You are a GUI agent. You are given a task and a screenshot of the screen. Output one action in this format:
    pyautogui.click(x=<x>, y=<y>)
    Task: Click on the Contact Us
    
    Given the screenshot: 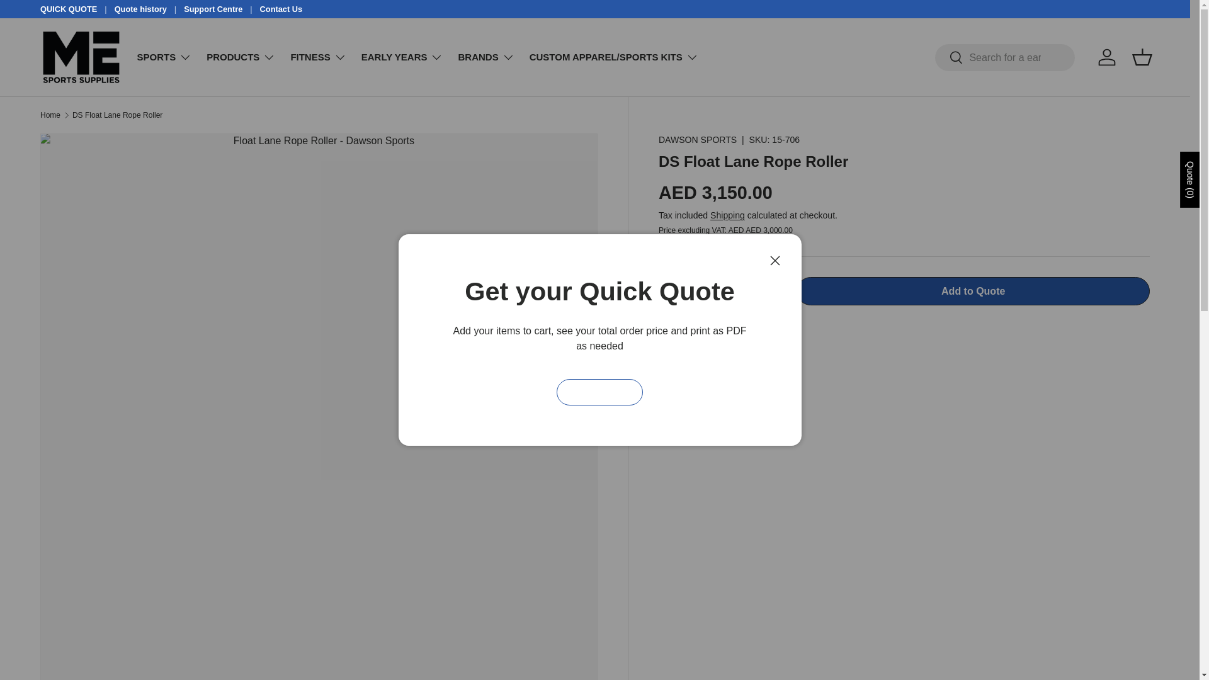 What is the action you would take?
    pyautogui.click(x=281, y=9)
    